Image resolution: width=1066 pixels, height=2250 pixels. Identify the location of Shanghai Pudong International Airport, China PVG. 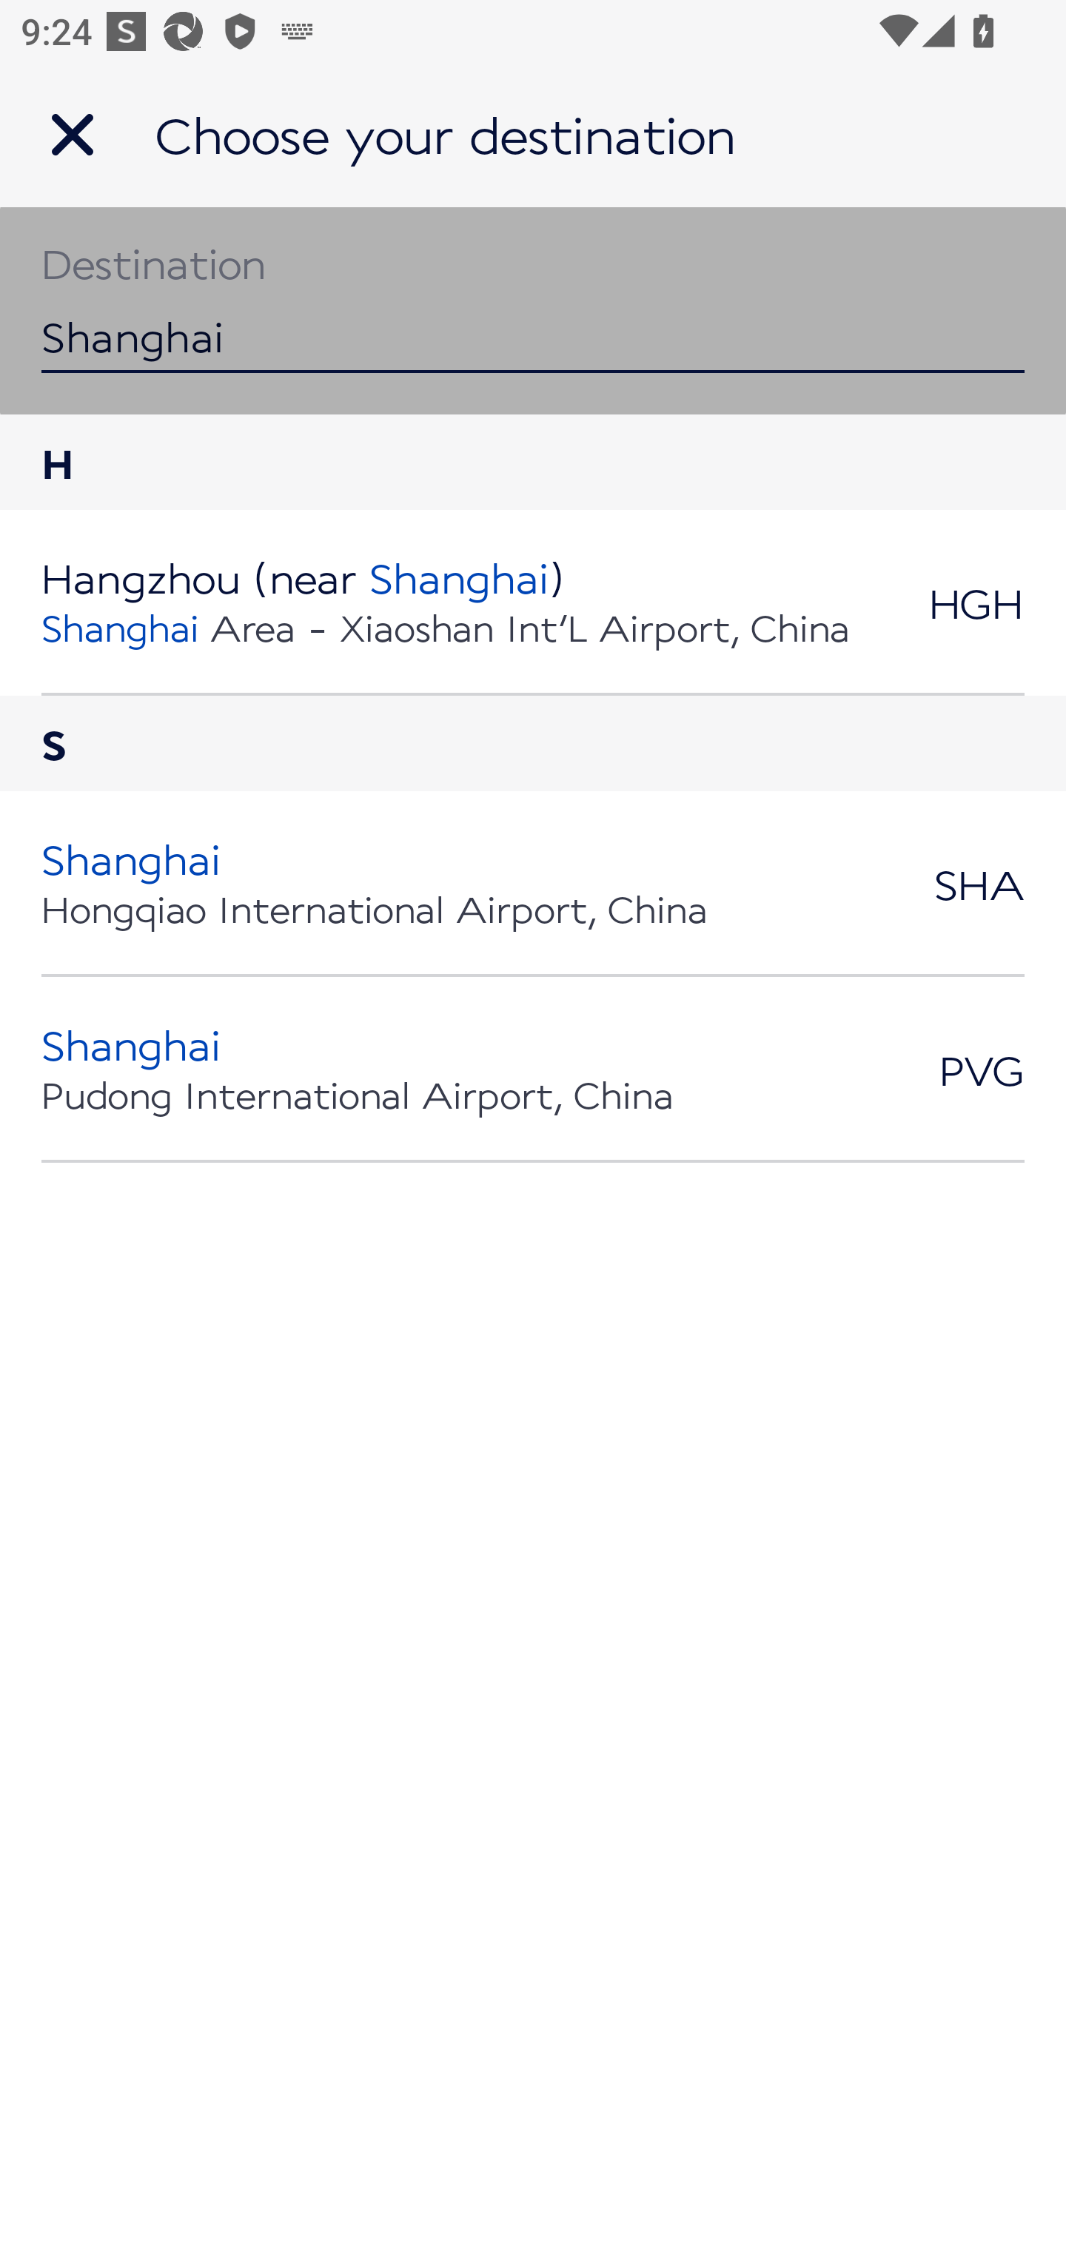
(533, 1069).